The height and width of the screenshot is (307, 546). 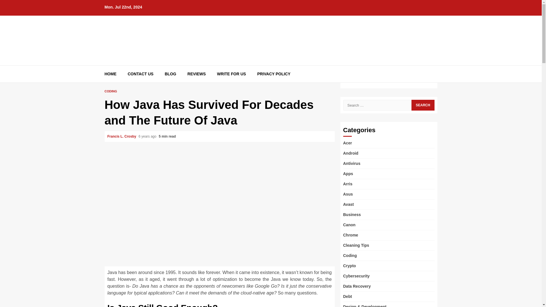 What do you see at coordinates (196, 74) in the screenshot?
I see `REVIEWS` at bounding box center [196, 74].